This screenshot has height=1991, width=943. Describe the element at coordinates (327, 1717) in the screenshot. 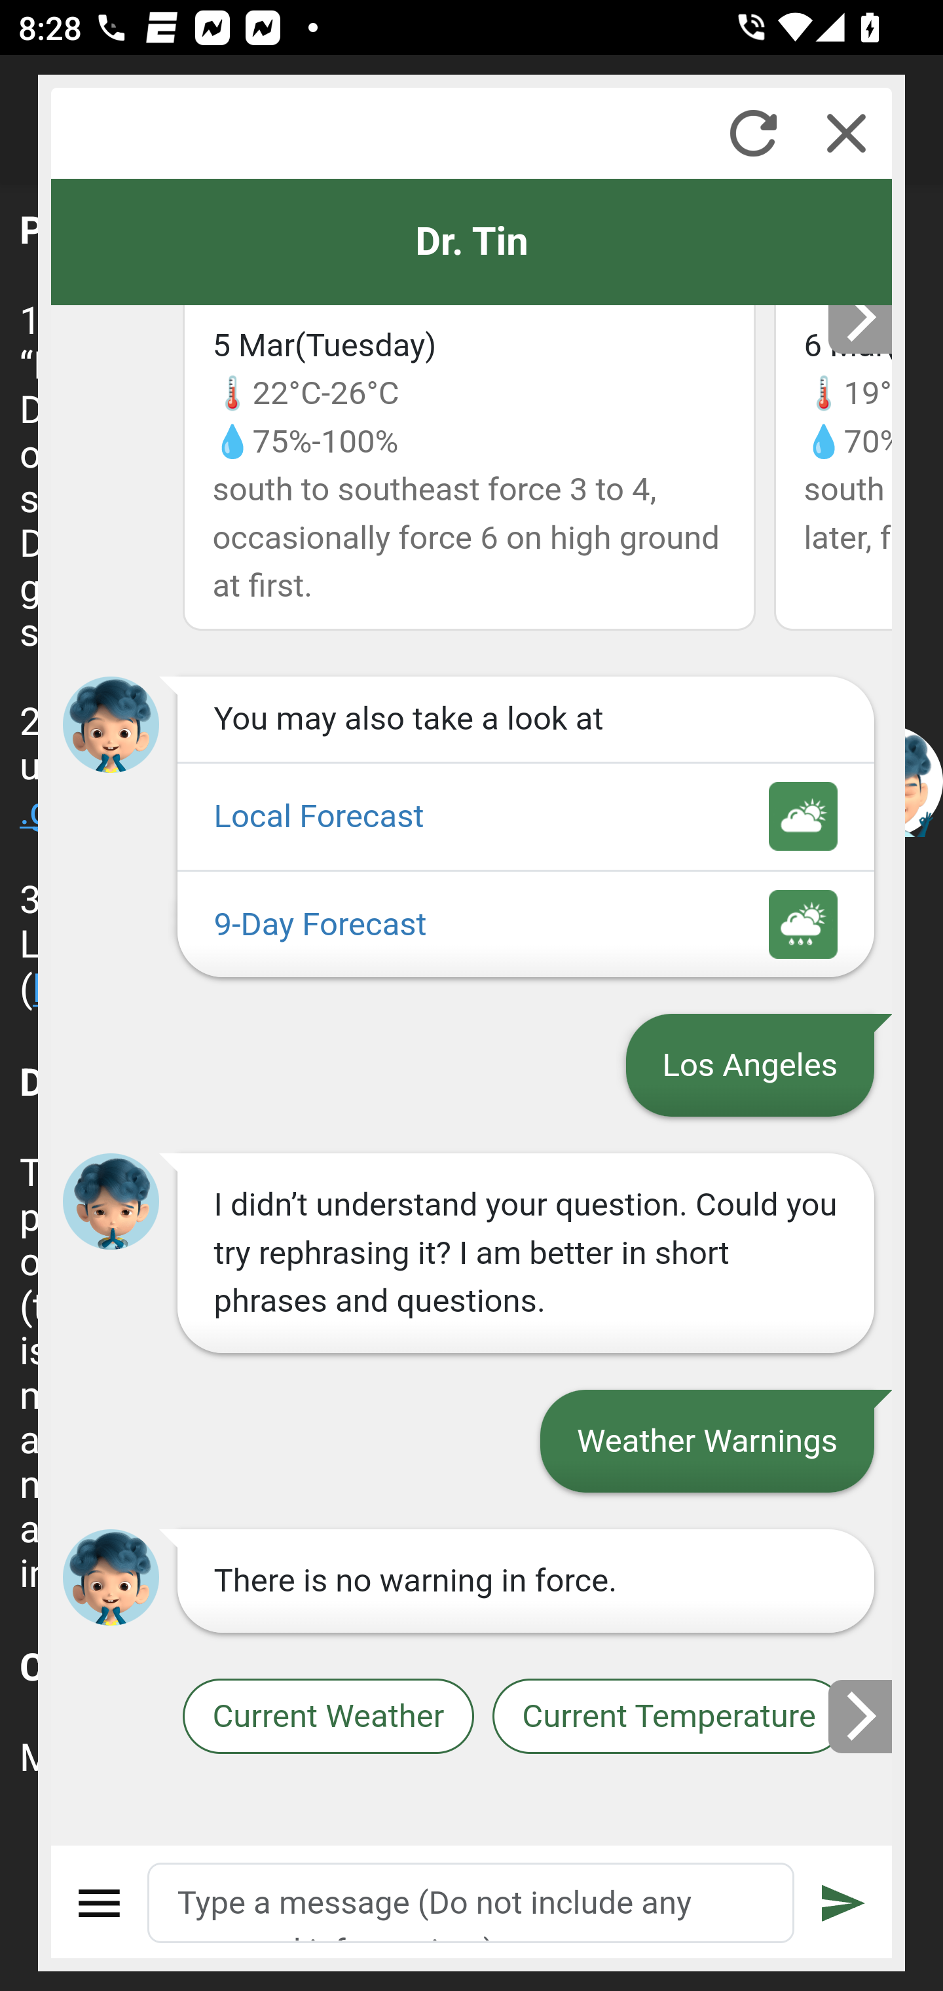

I see `Current Weather` at that location.